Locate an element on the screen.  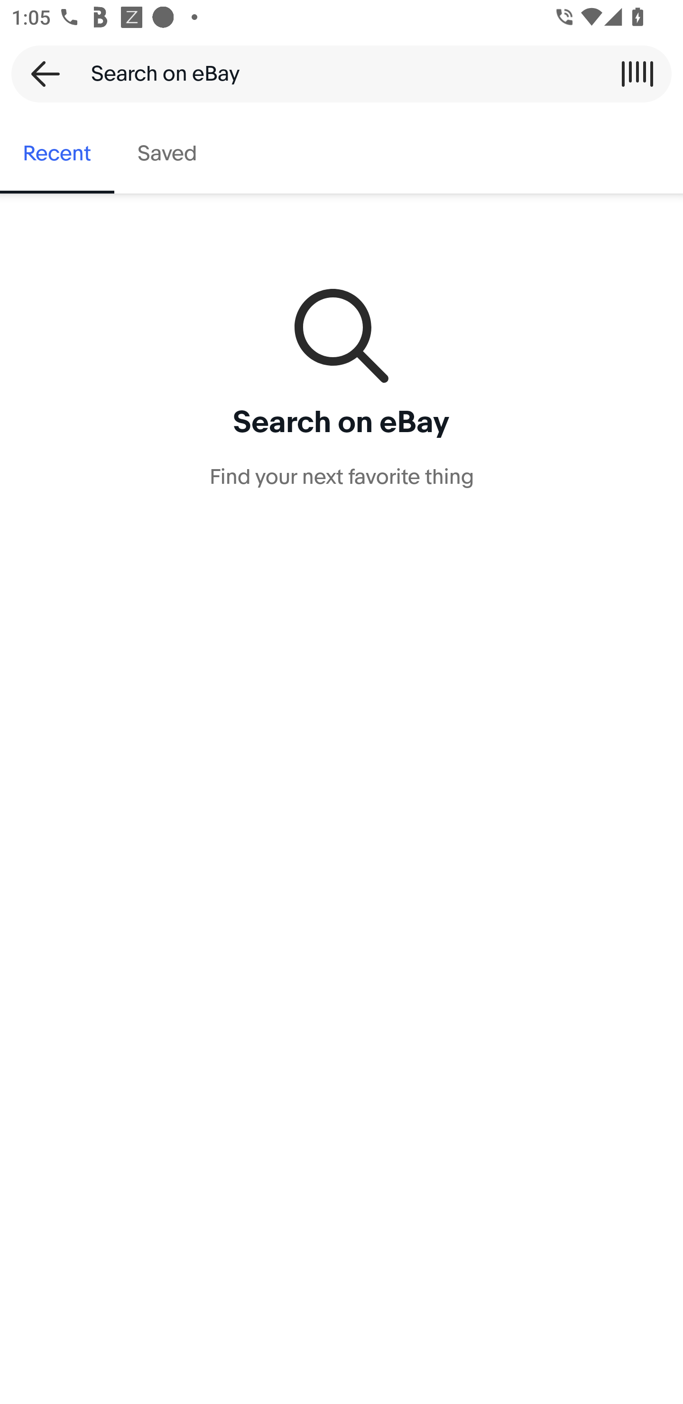
Search on eBay is located at coordinates (336, 74).